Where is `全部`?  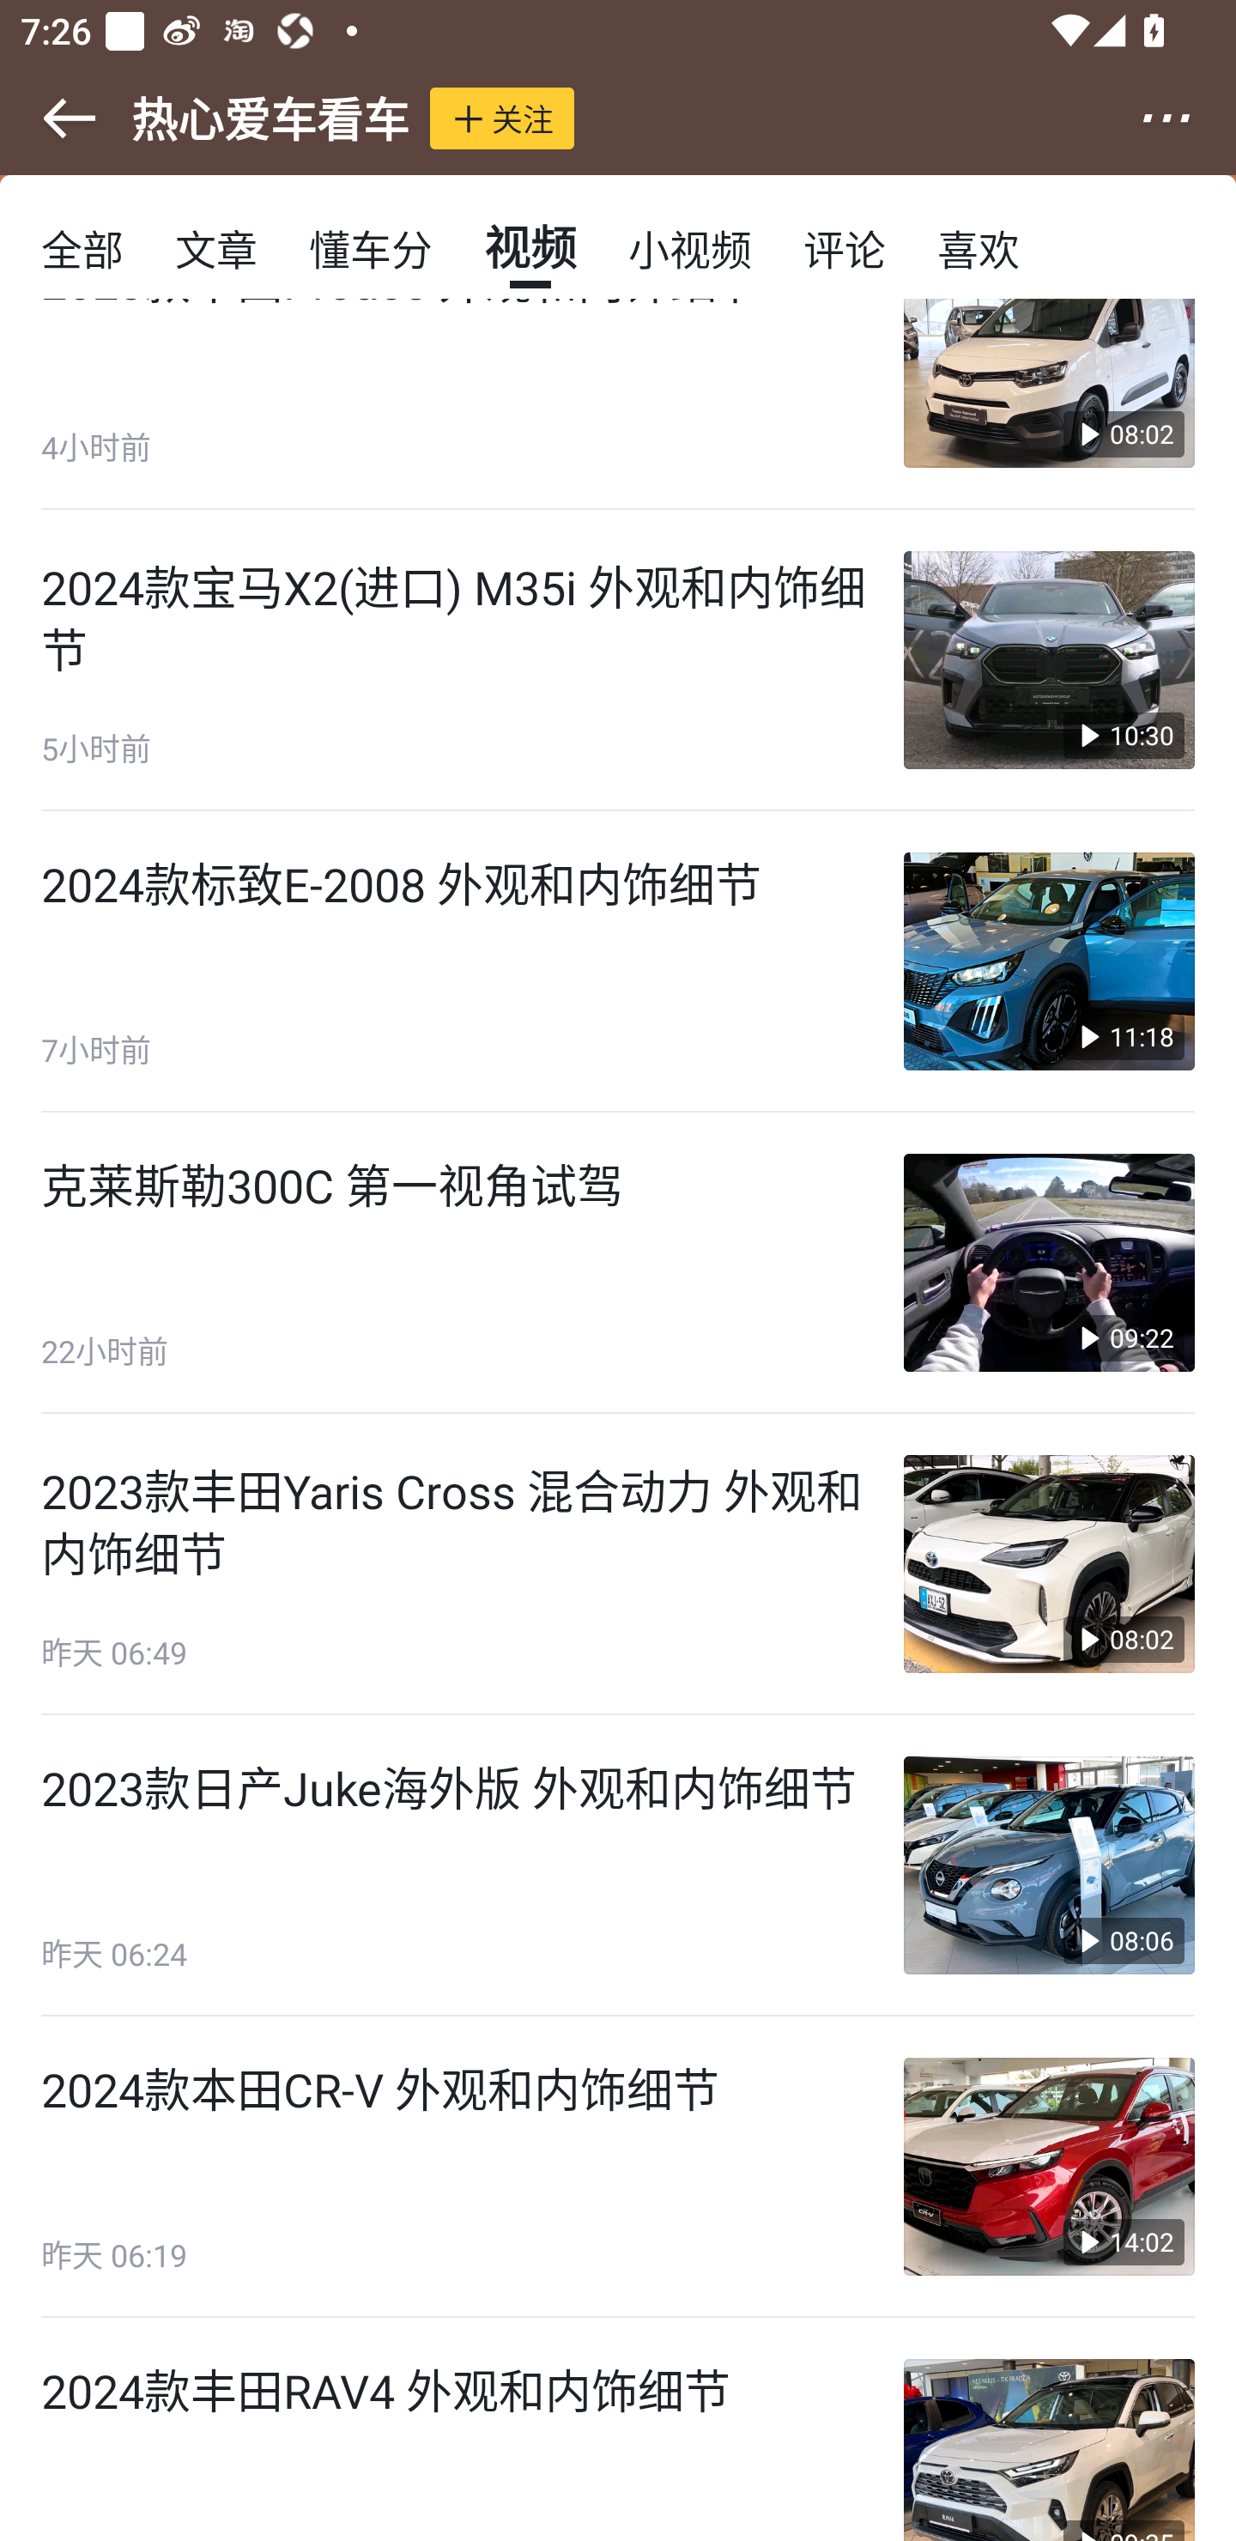 全部 is located at coordinates (82, 247).